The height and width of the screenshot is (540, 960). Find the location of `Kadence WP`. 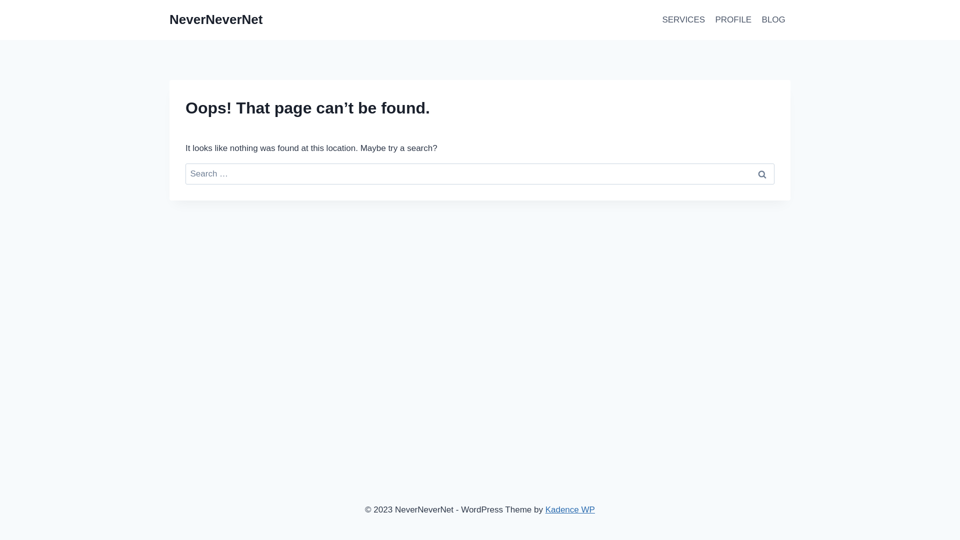

Kadence WP is located at coordinates (570, 510).